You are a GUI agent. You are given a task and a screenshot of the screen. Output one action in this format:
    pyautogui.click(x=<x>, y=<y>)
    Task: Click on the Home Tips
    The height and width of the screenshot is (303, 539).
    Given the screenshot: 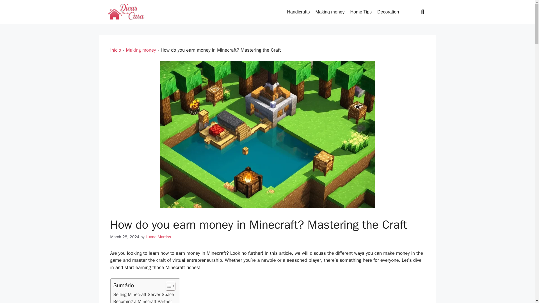 What is the action you would take?
    pyautogui.click(x=360, y=12)
    